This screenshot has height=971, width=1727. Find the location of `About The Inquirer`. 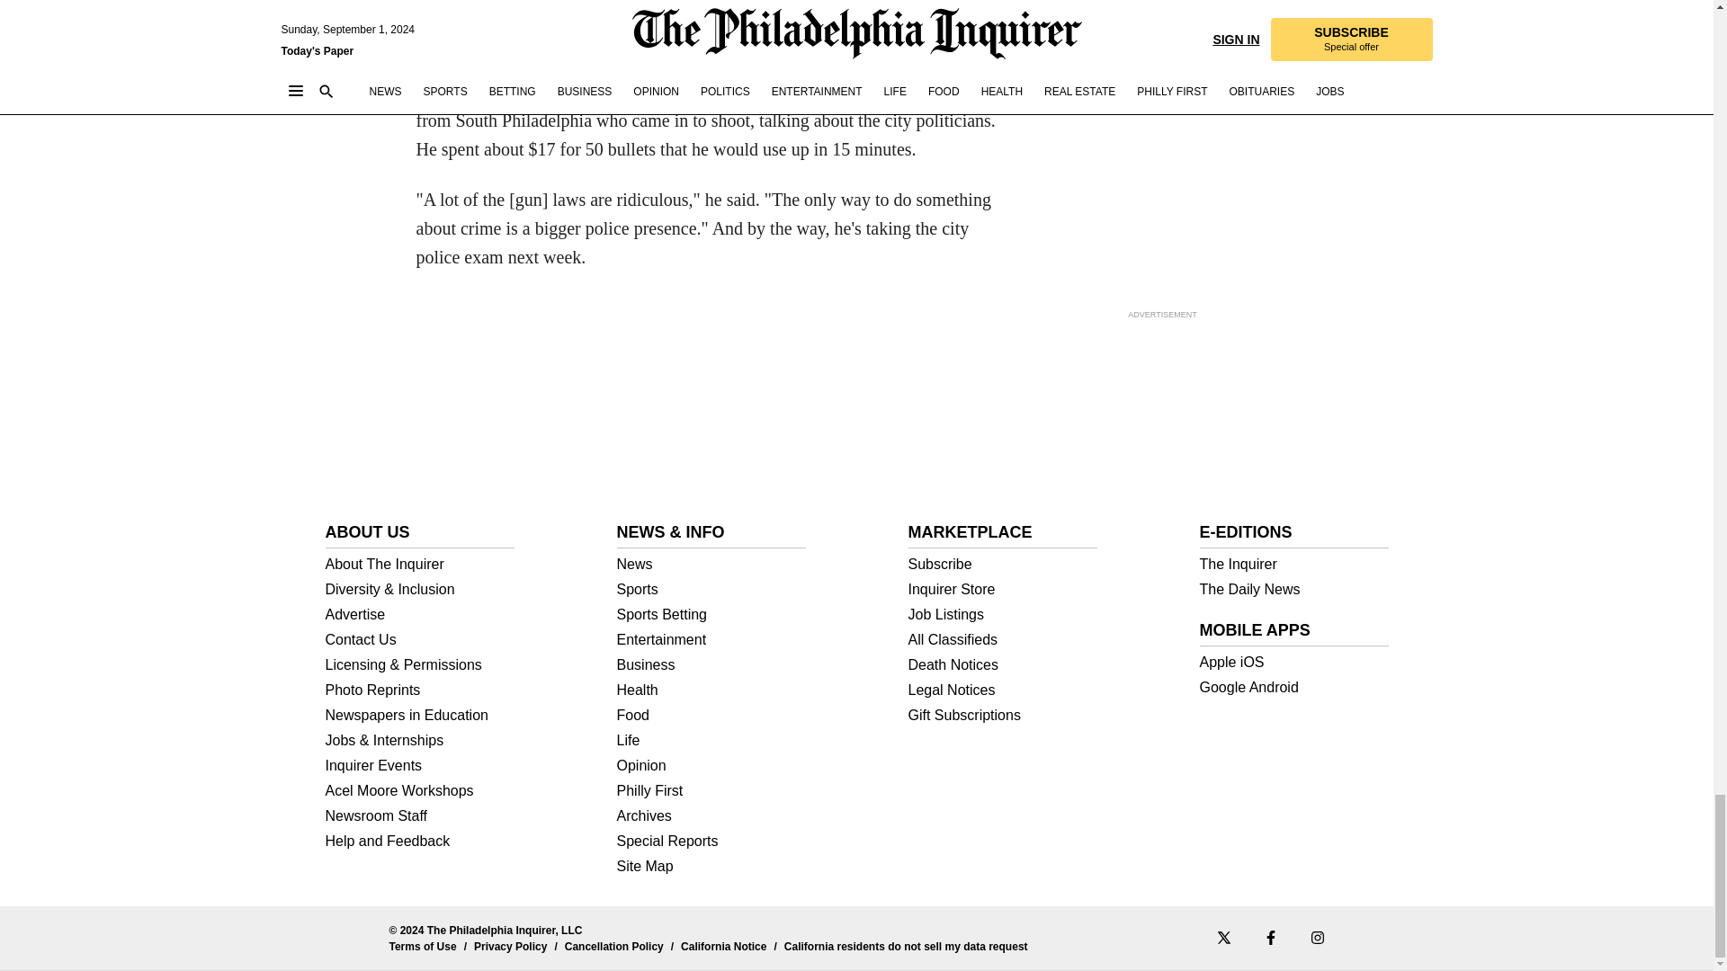

About The Inquirer is located at coordinates (420, 565).